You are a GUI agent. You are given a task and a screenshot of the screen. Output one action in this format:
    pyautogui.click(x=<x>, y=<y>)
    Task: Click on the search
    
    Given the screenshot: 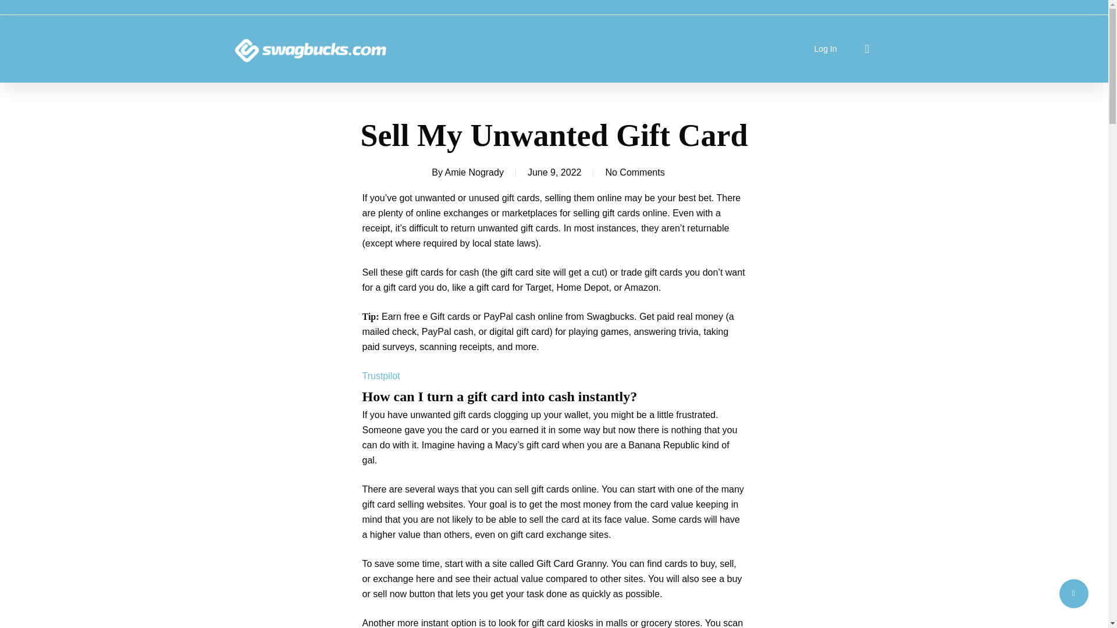 What is the action you would take?
    pyautogui.click(x=867, y=49)
    